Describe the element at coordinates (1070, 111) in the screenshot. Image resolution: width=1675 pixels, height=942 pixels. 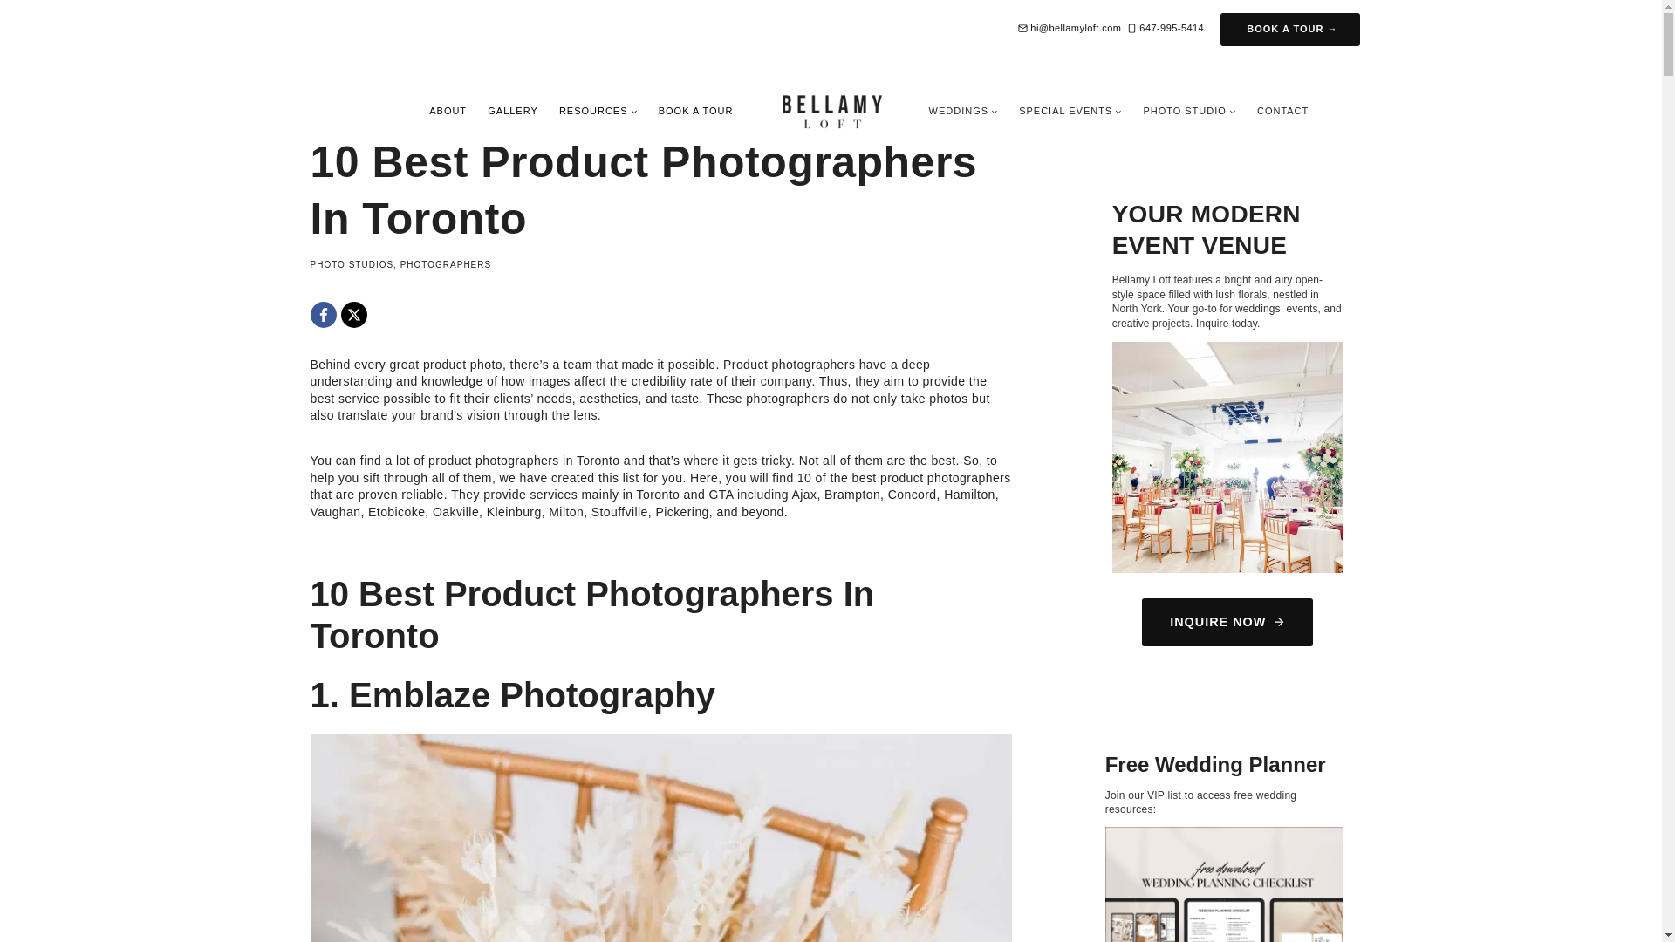
I see `SPECIAL EVENTS` at that location.